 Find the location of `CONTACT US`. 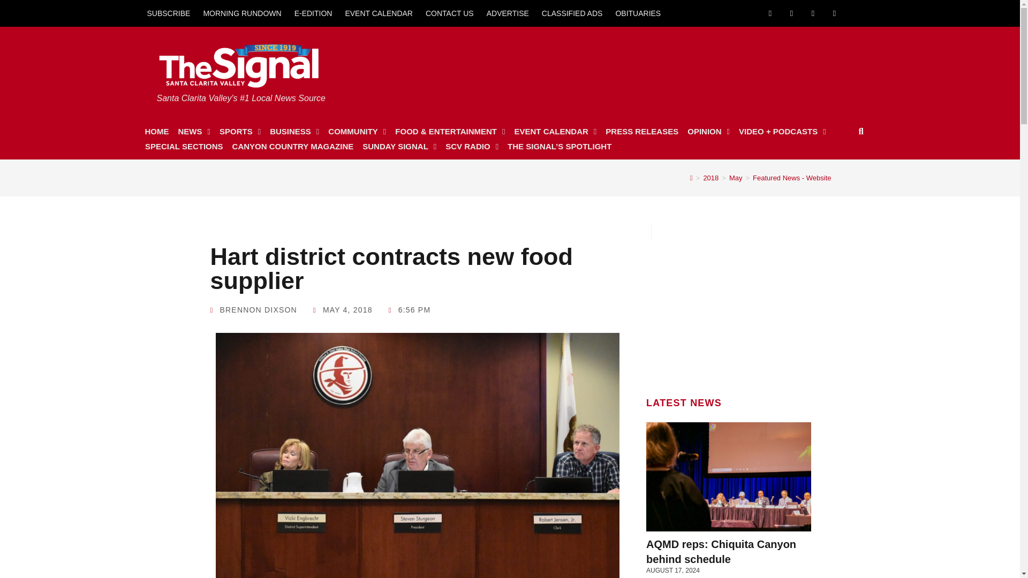

CONTACT US is located at coordinates (450, 13).